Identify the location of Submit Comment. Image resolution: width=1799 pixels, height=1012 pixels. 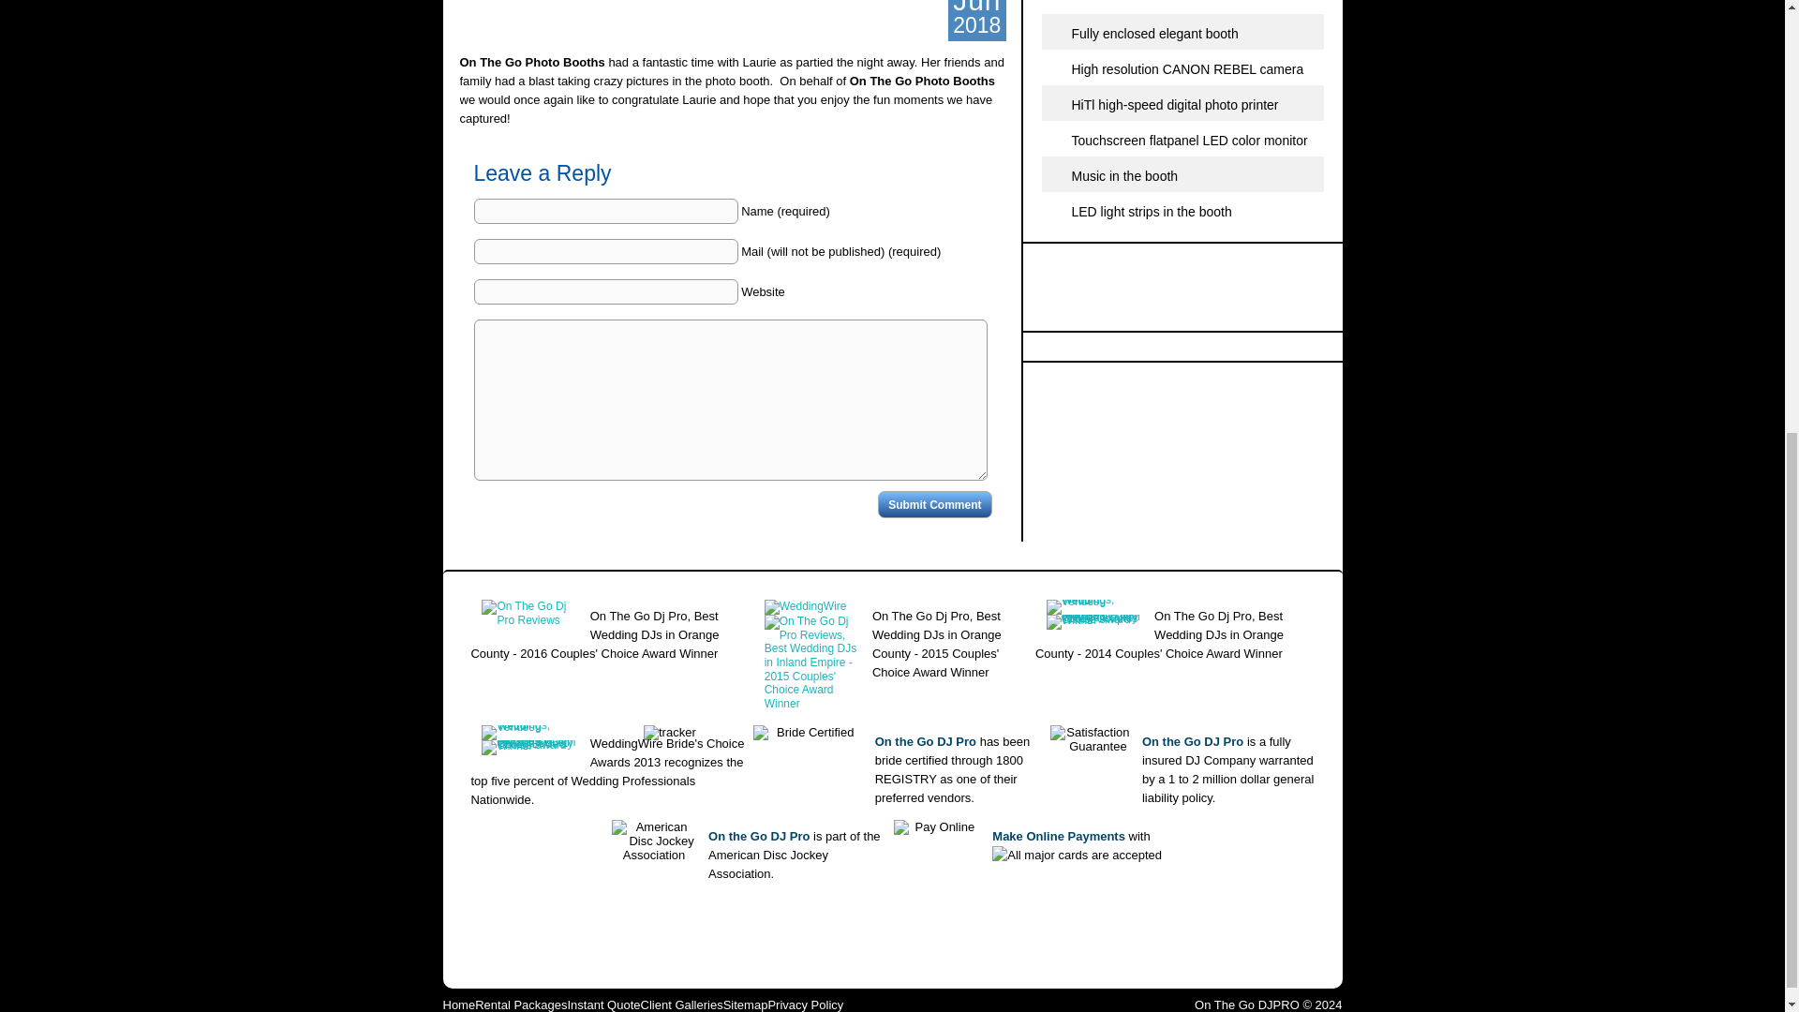
(933, 504).